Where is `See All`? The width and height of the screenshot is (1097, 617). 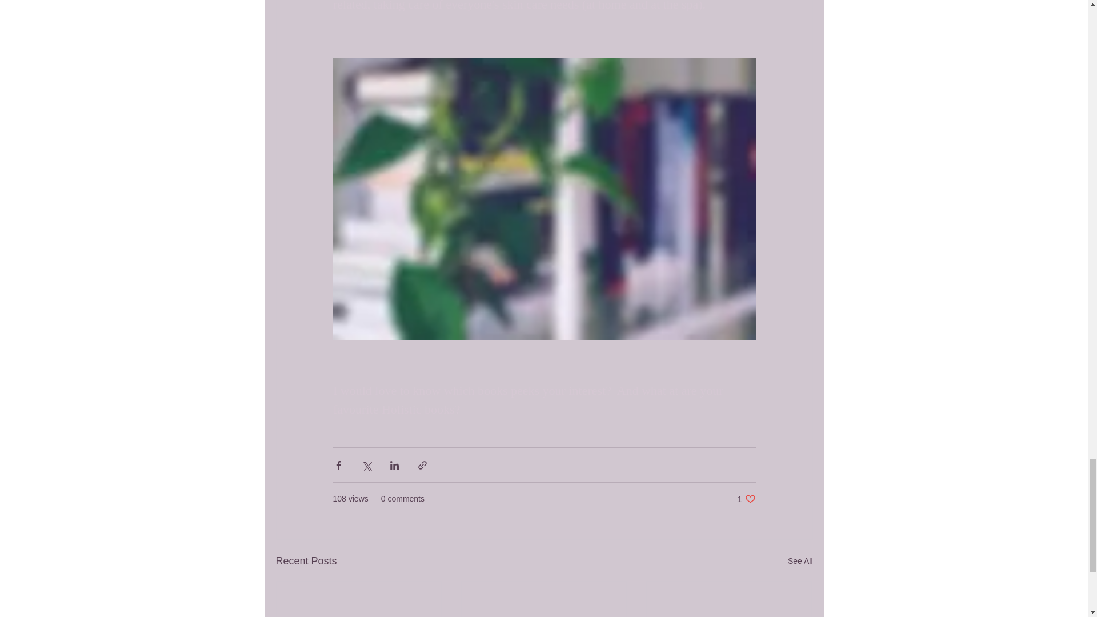 See All is located at coordinates (800, 561).